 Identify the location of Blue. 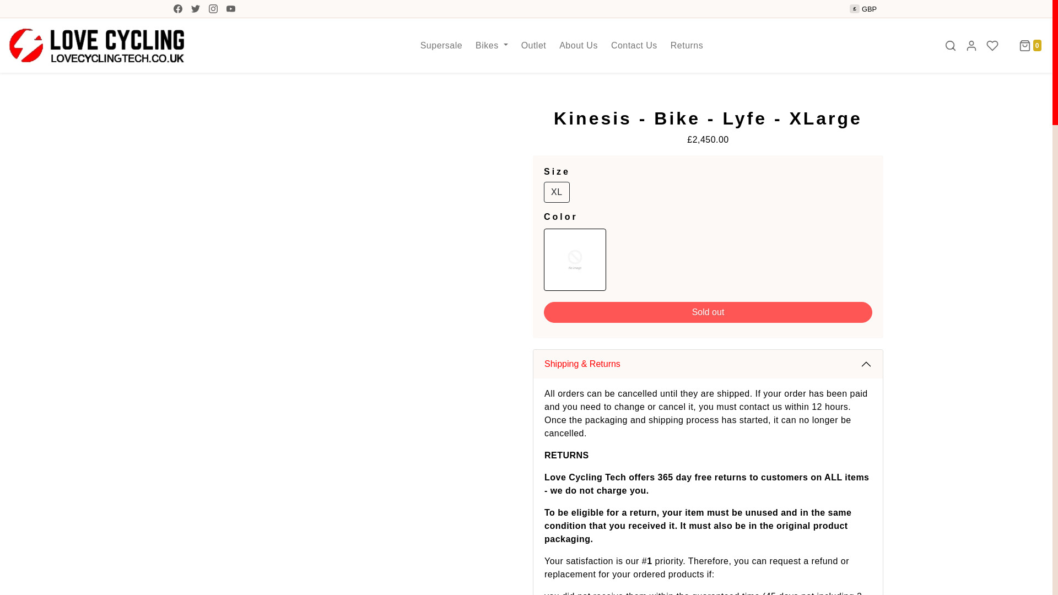
(575, 259).